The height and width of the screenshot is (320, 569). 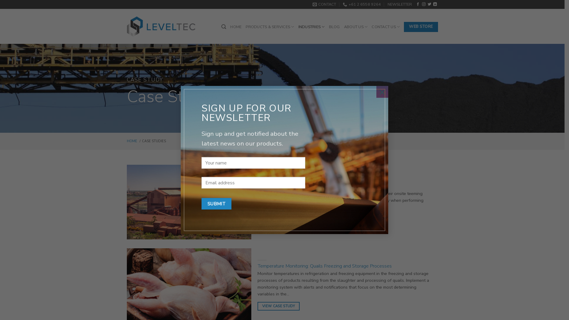 I want to click on INDUSTRIES, so click(x=312, y=27).